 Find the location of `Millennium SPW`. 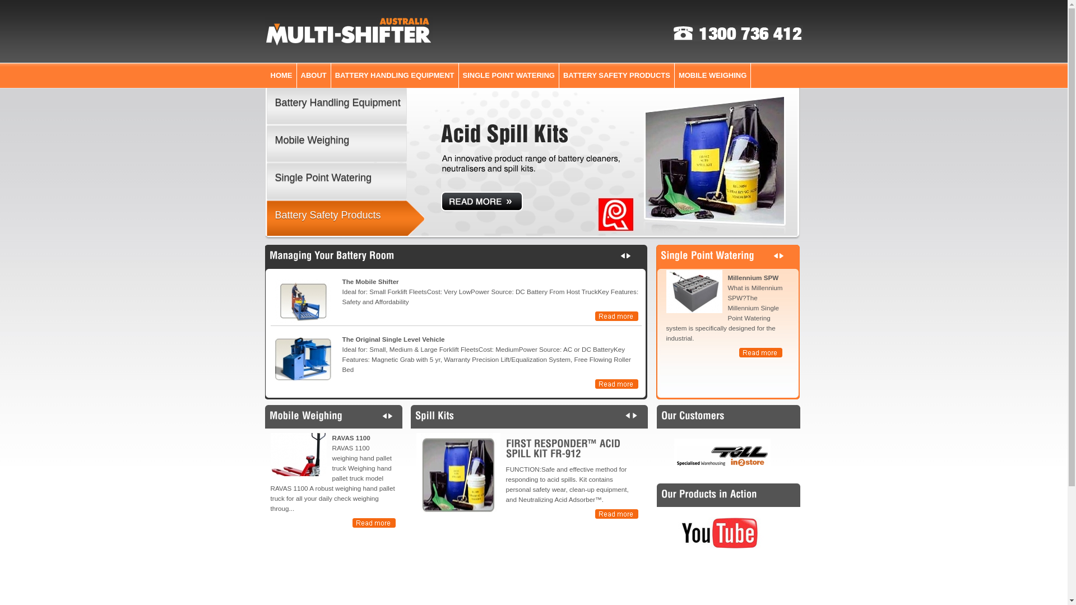

Millennium SPW is located at coordinates (694, 291).